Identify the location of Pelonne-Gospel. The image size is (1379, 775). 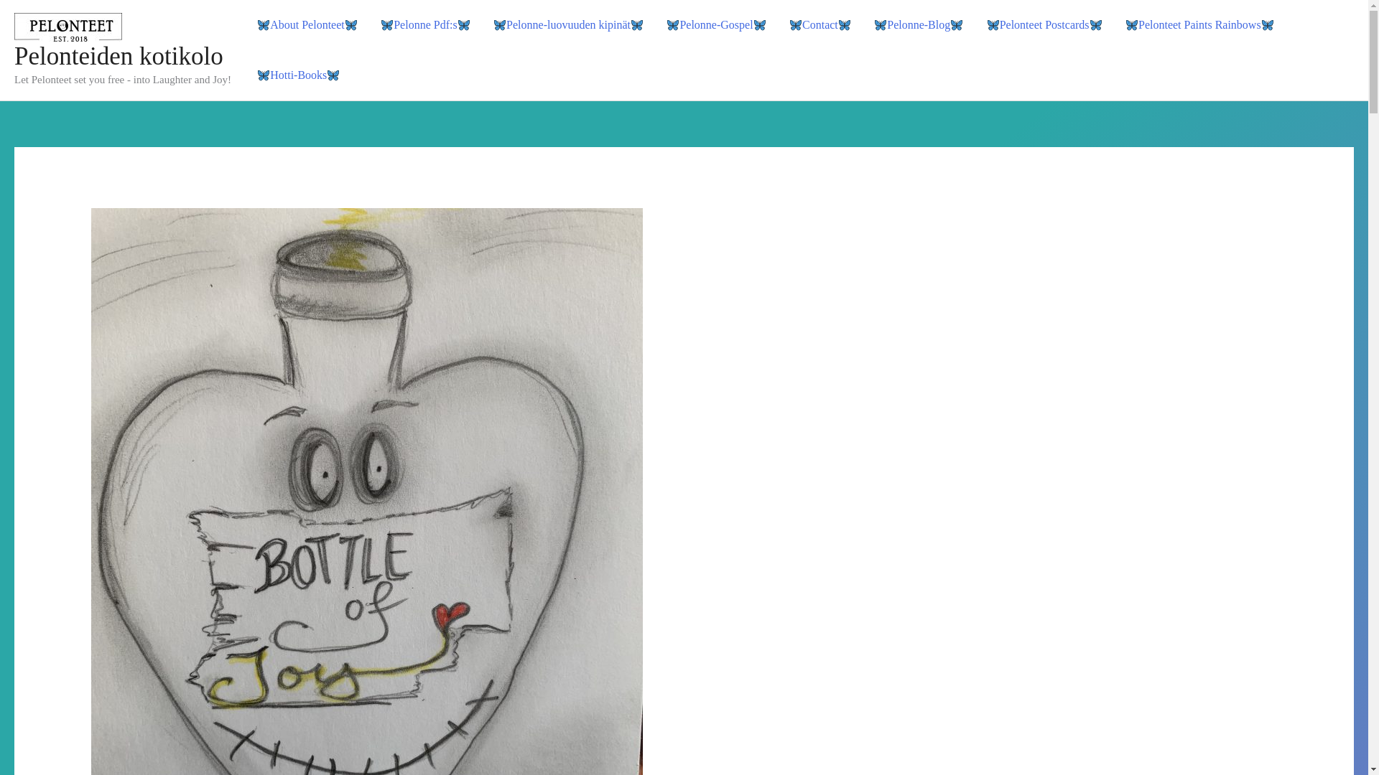
(716, 25).